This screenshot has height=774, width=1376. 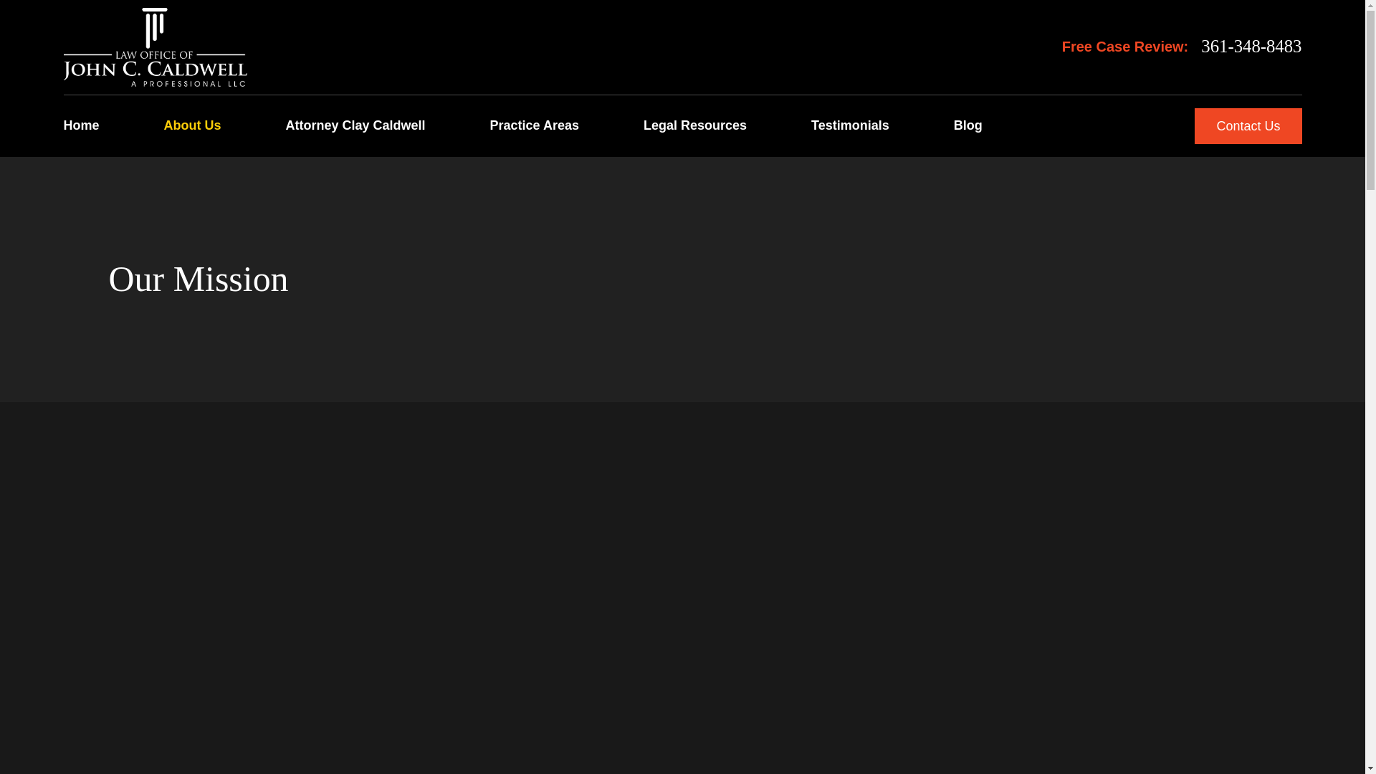 I want to click on About Us, so click(x=192, y=126).